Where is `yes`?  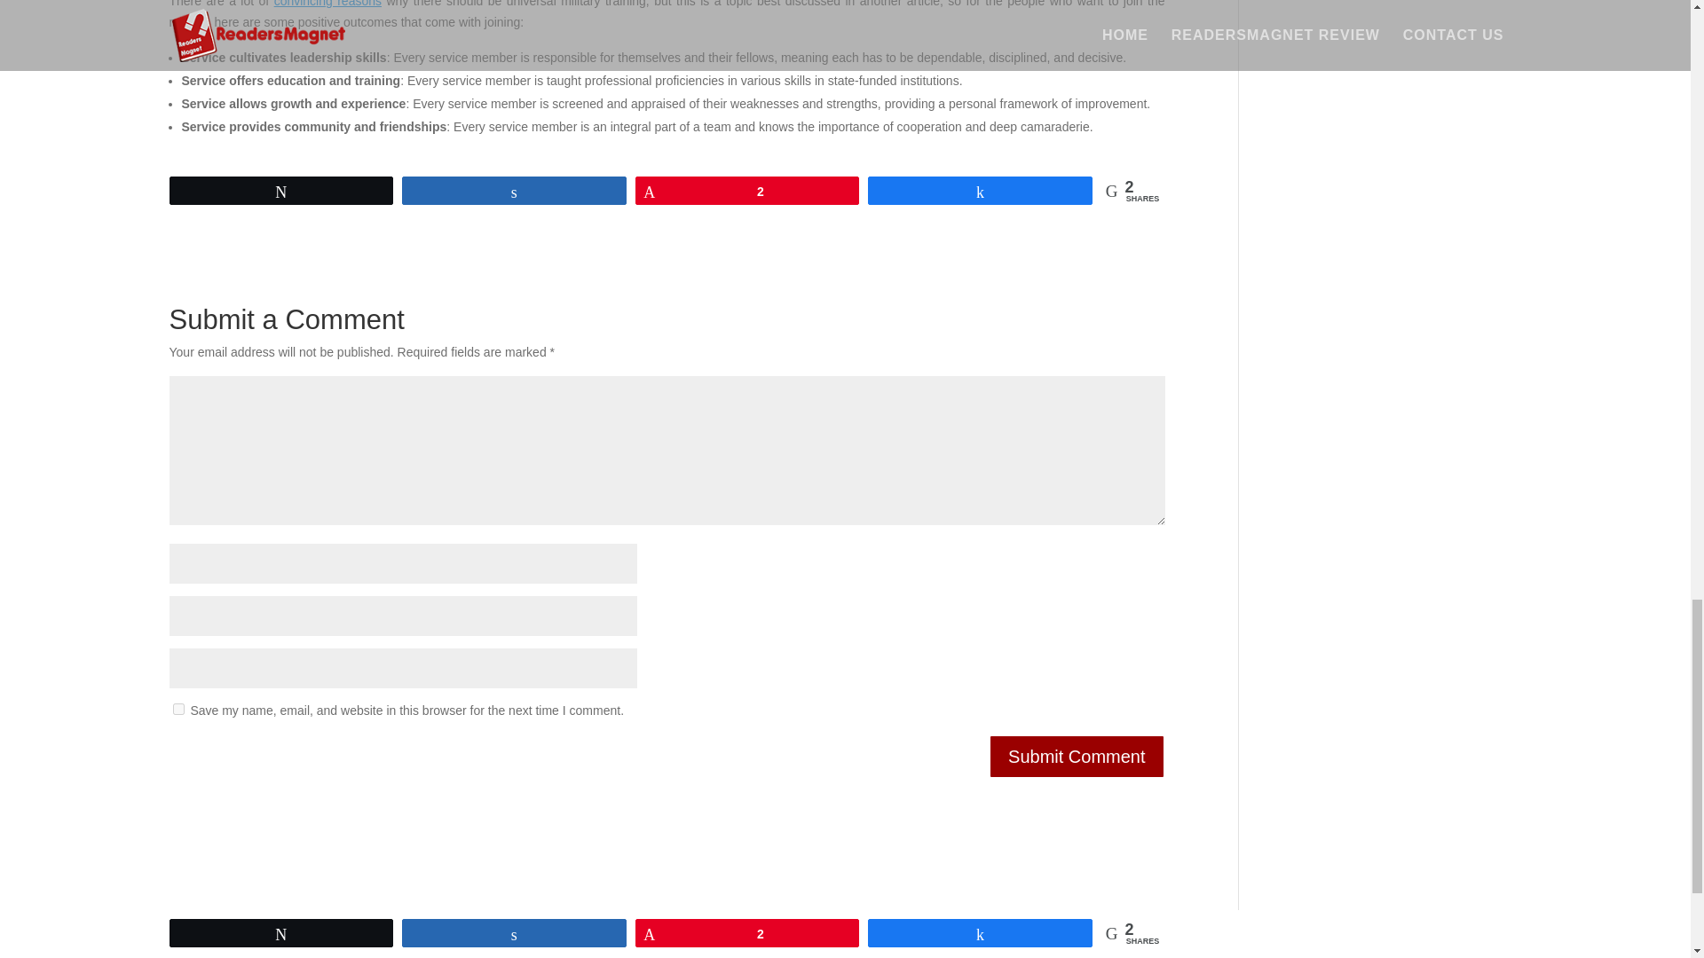 yes is located at coordinates (177, 708).